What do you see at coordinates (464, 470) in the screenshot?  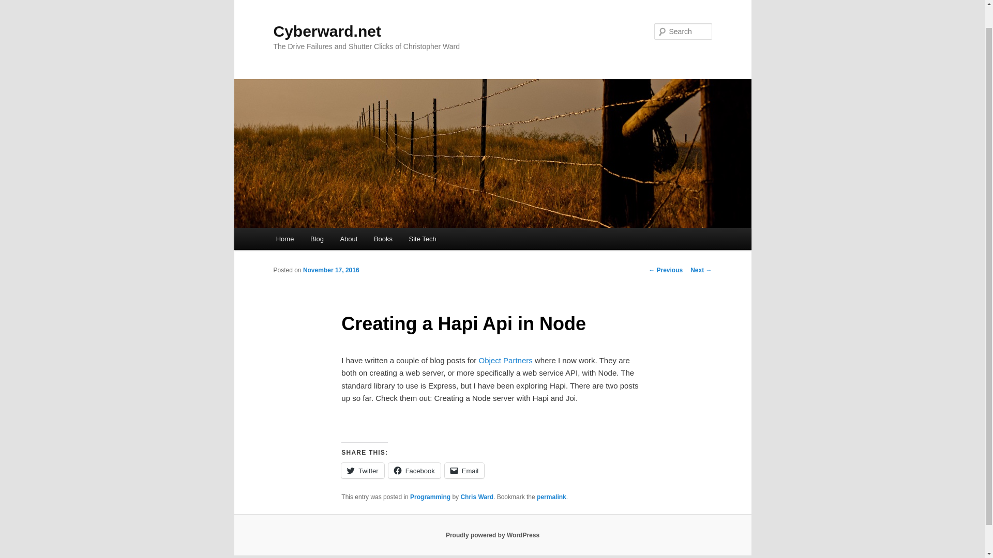 I see `Click to email a link to a friend` at bounding box center [464, 470].